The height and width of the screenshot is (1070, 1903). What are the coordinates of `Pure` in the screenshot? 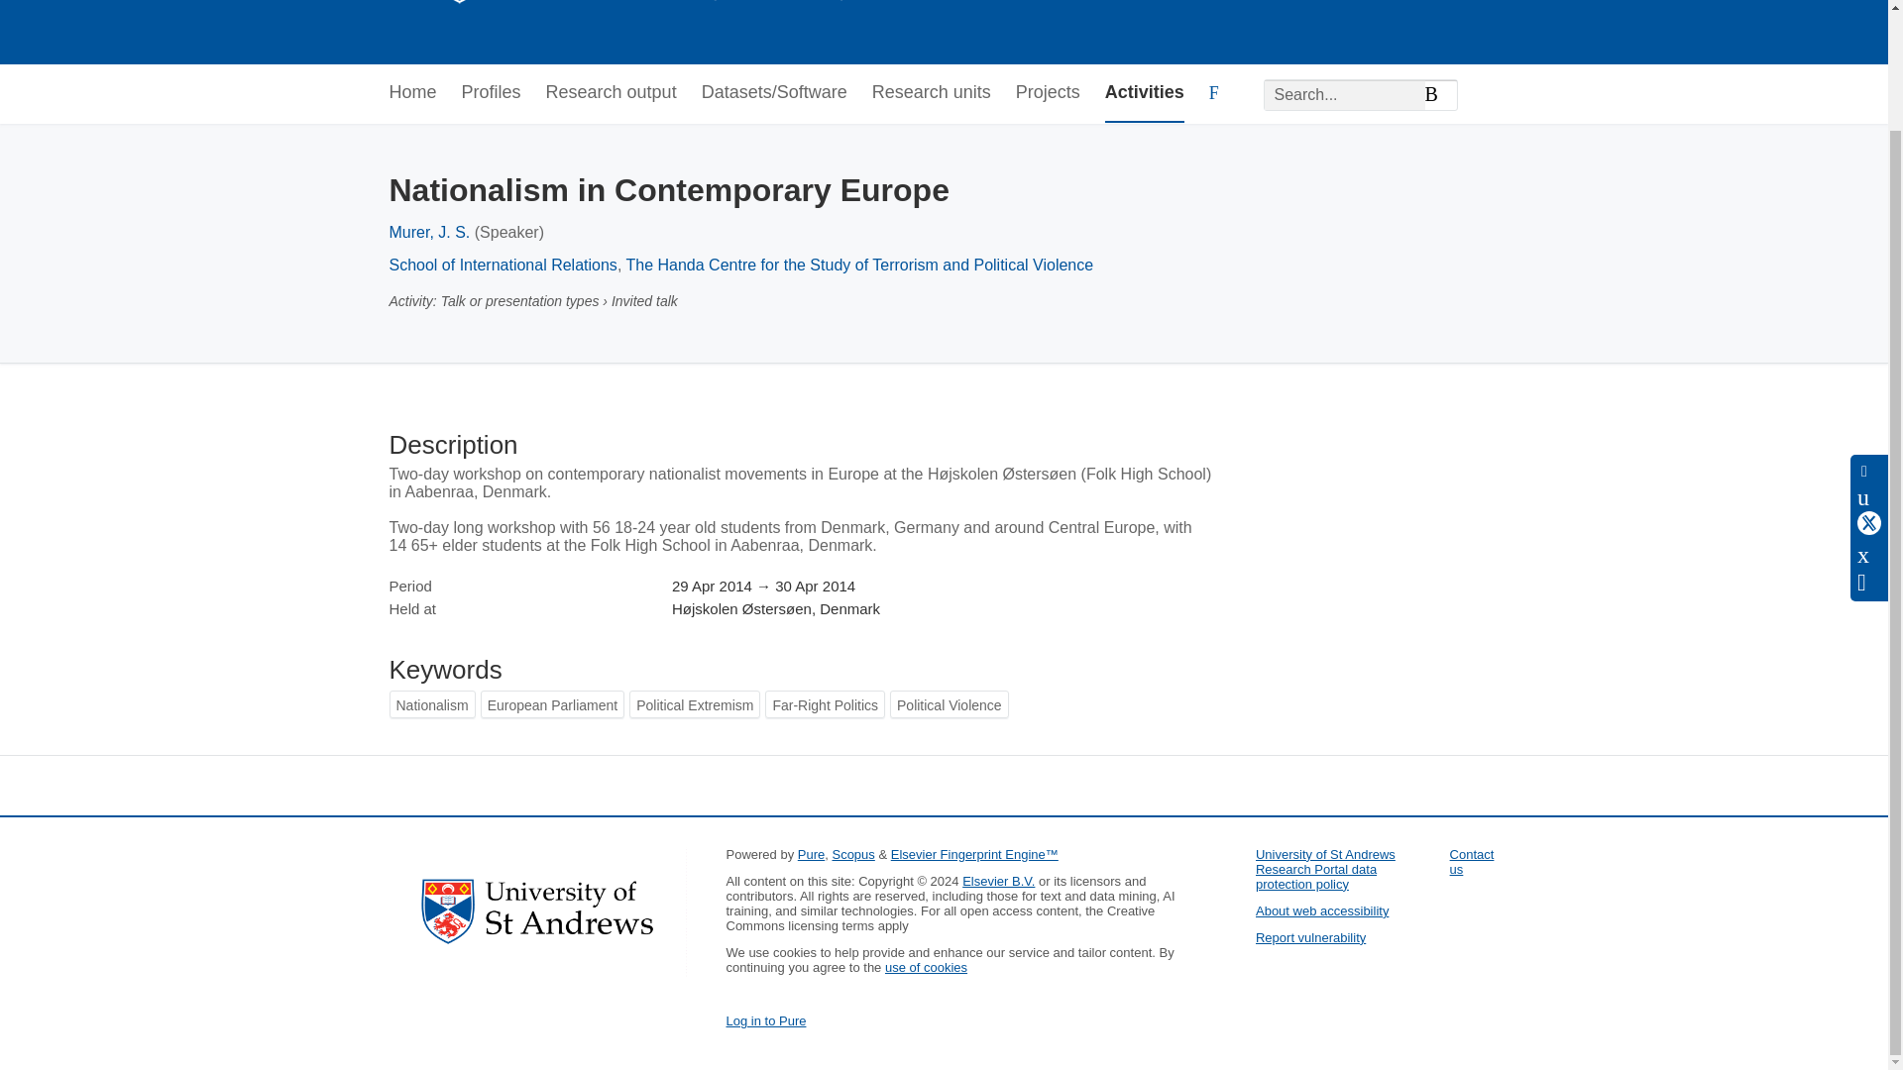 It's located at (811, 854).